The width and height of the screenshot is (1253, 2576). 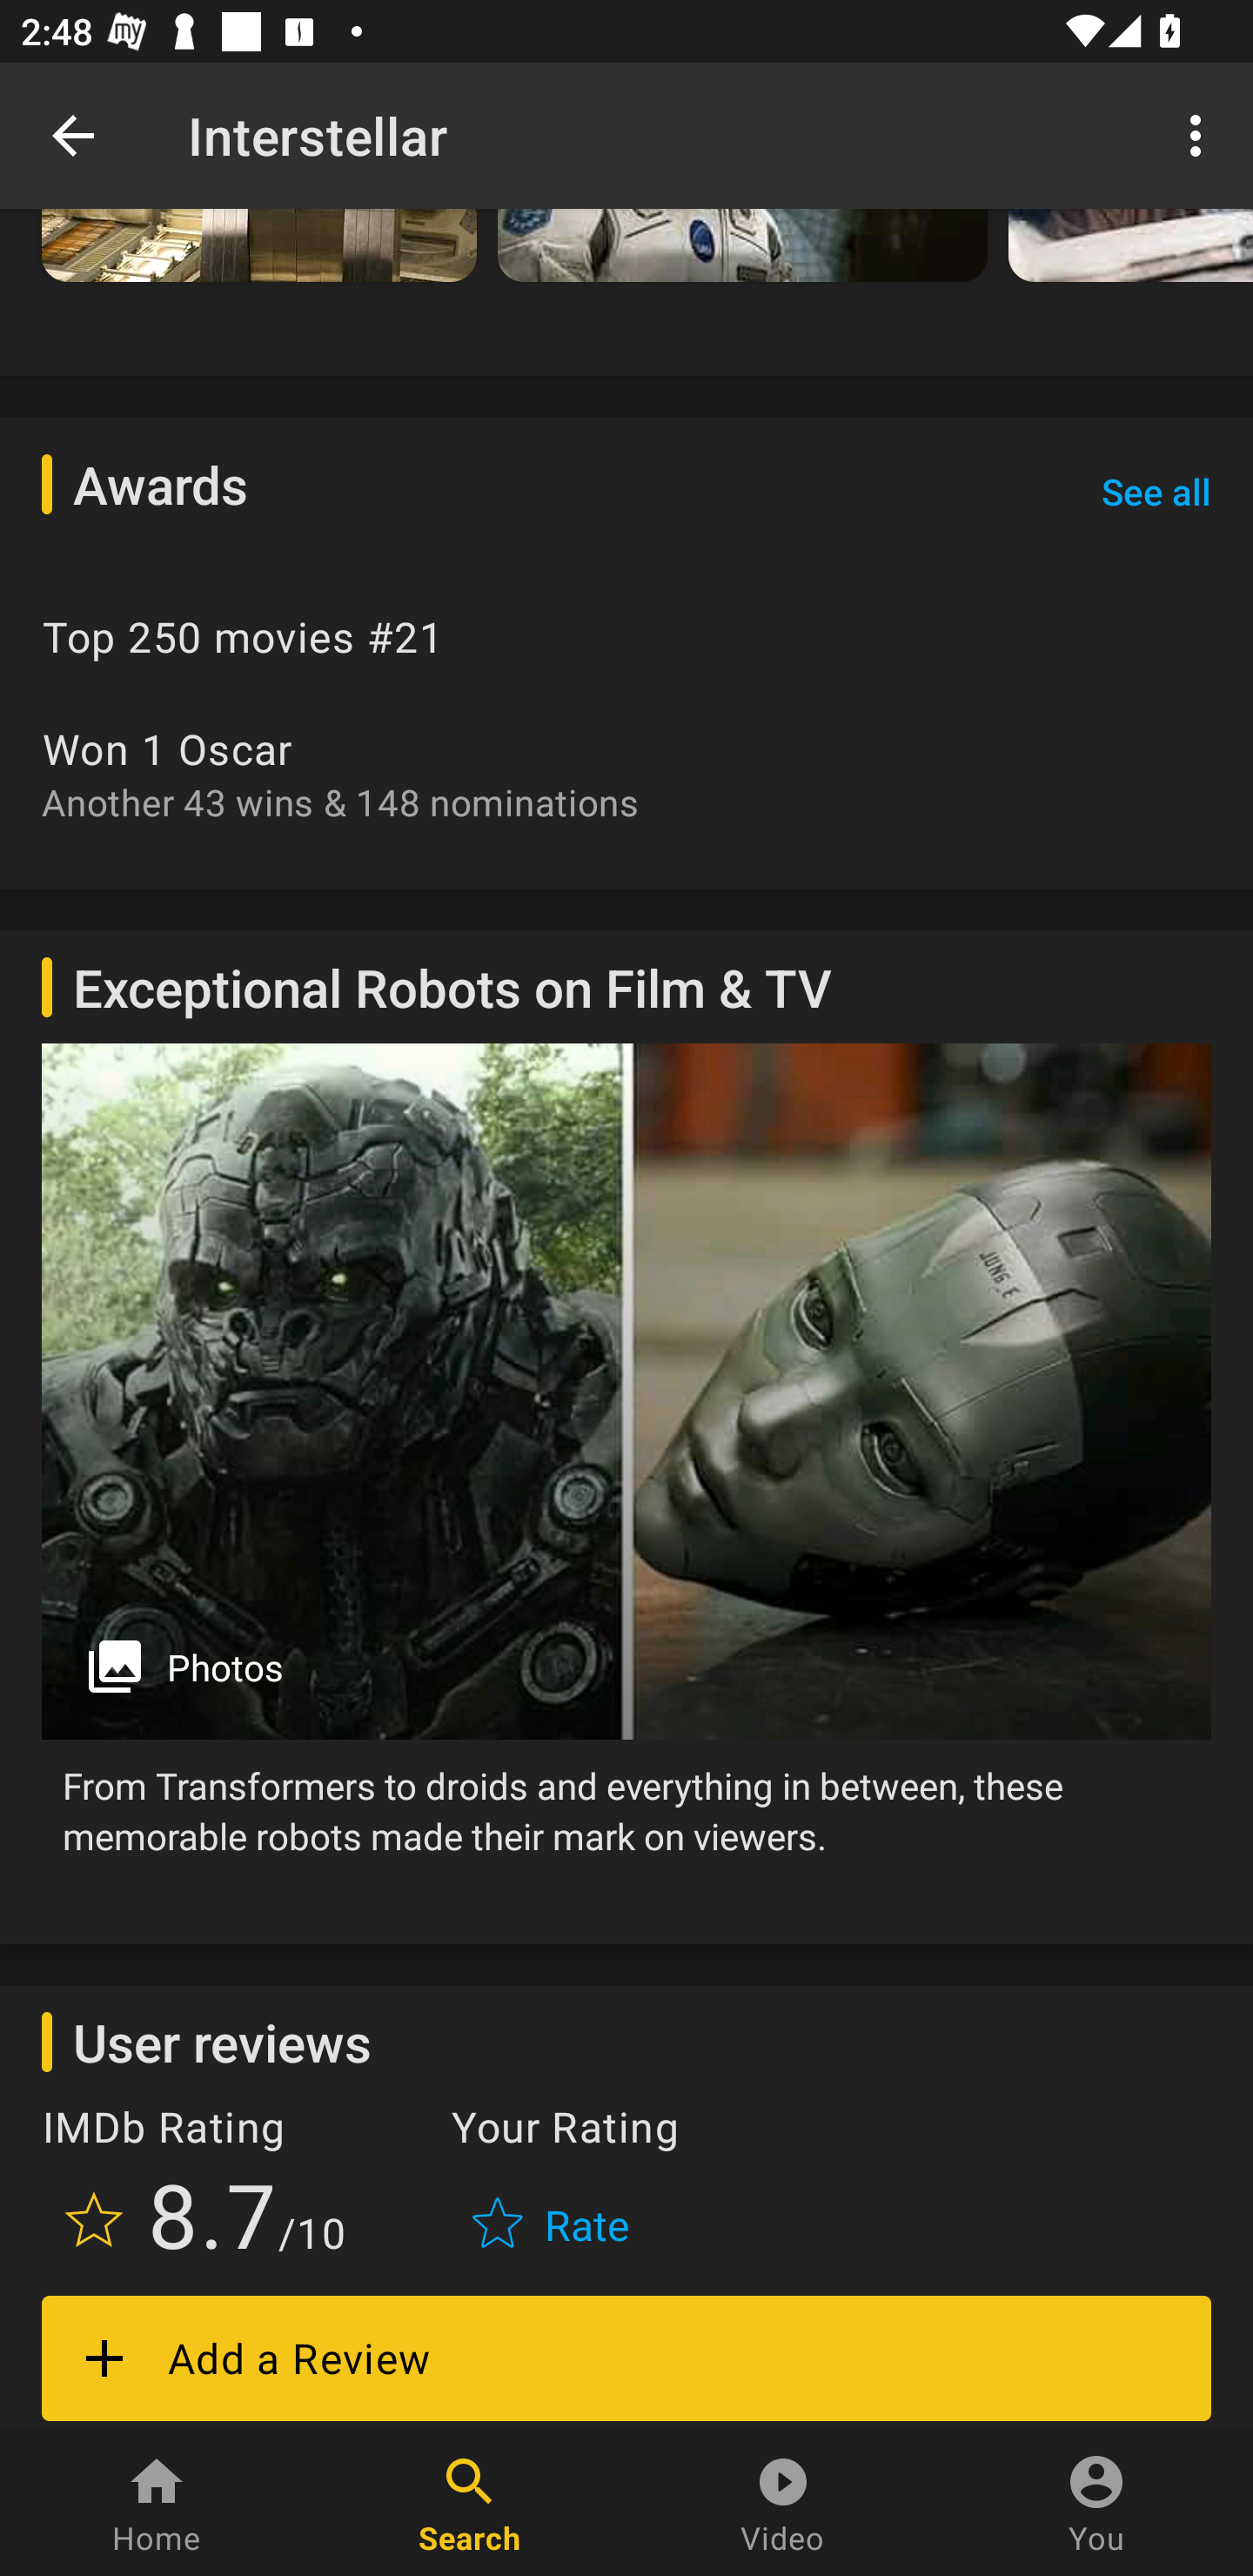 What do you see at coordinates (553, 2186) in the screenshot?
I see `Your Rating Rate` at bounding box center [553, 2186].